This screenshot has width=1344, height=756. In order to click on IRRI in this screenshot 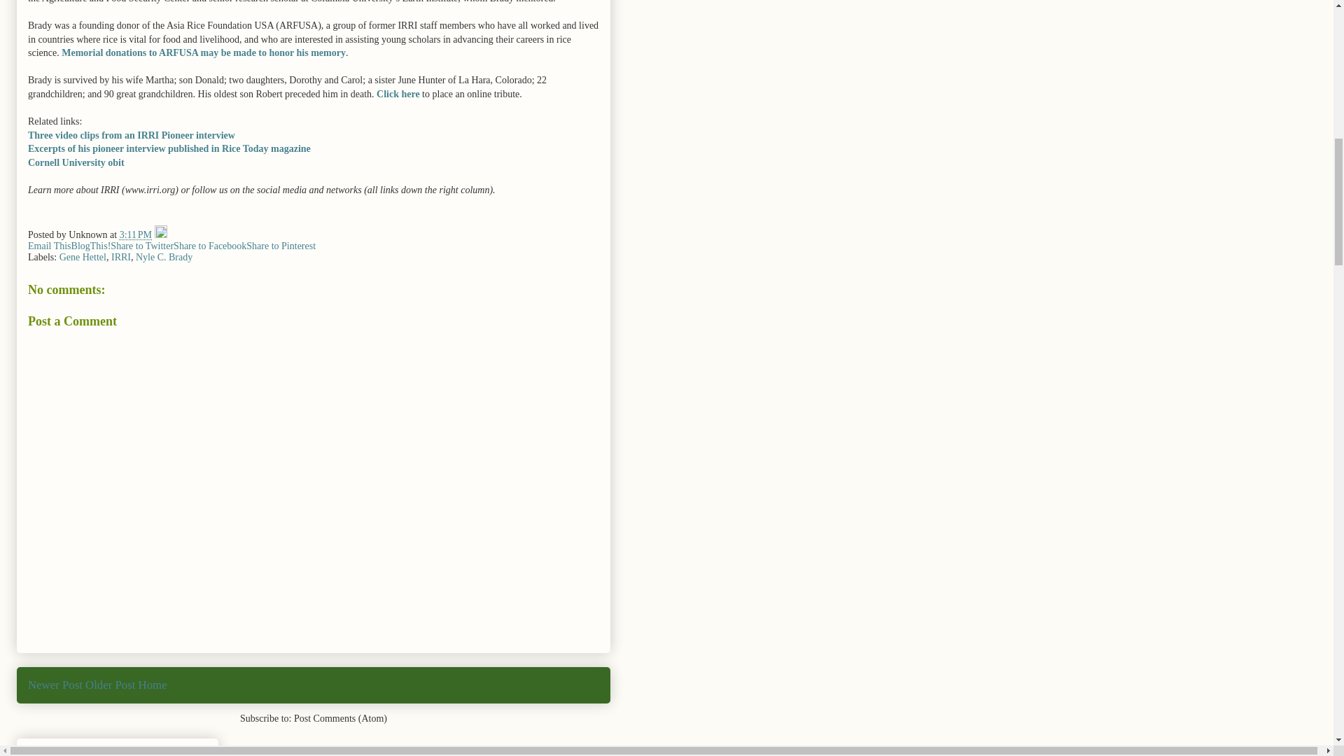, I will do `click(120, 256)`.